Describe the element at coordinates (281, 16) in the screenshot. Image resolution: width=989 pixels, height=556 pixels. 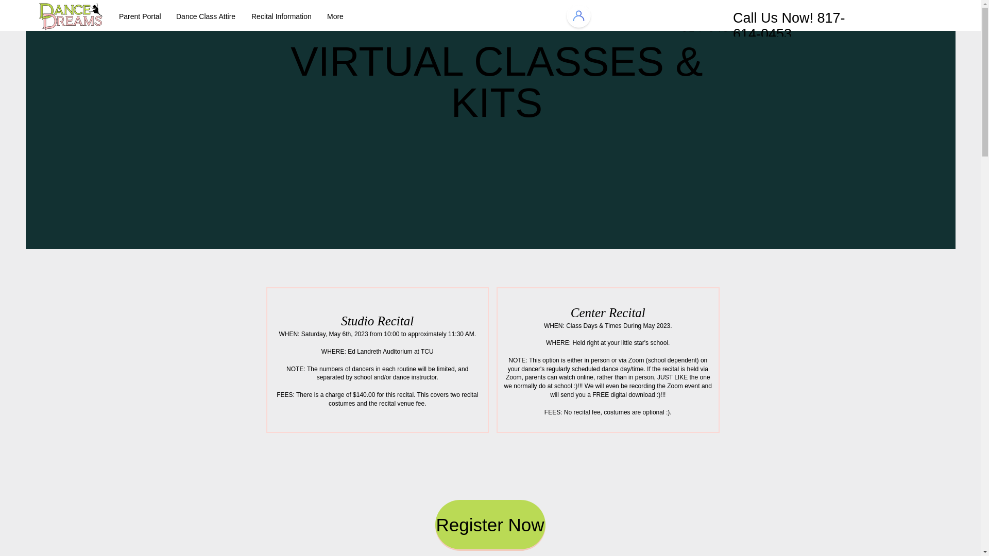
I see `Recital Information` at that location.